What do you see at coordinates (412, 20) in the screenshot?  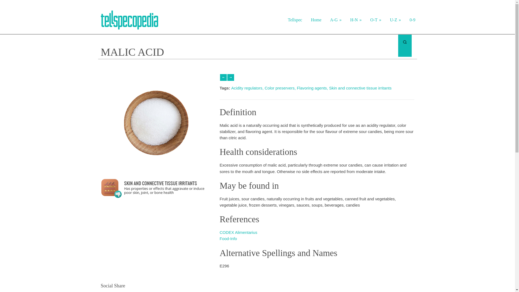 I see `0-9` at bounding box center [412, 20].